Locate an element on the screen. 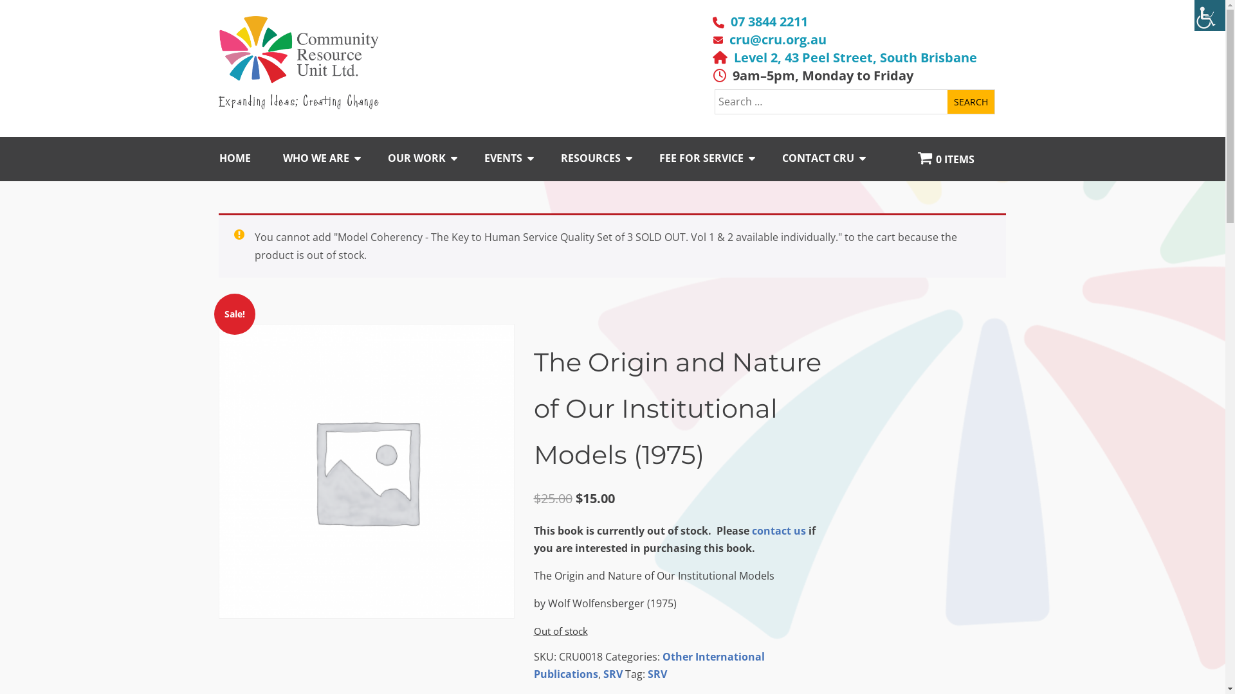 This screenshot has width=1235, height=694. SRV is located at coordinates (613, 674).